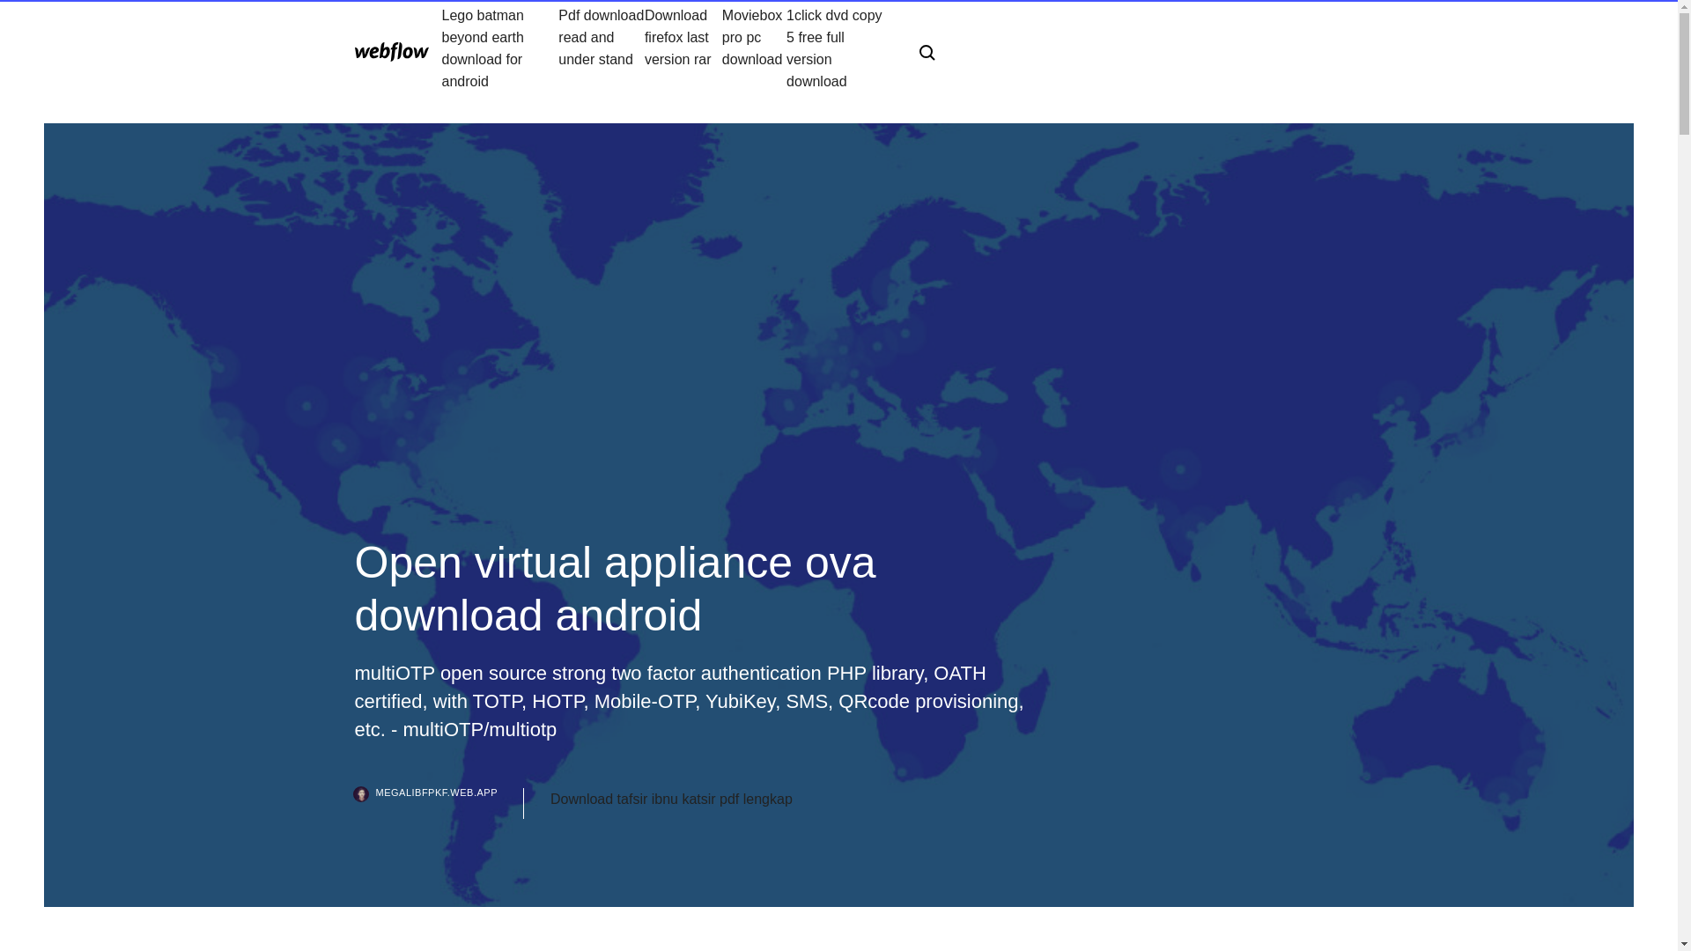  What do you see at coordinates (754, 48) in the screenshot?
I see `Moviebox pro pc download` at bounding box center [754, 48].